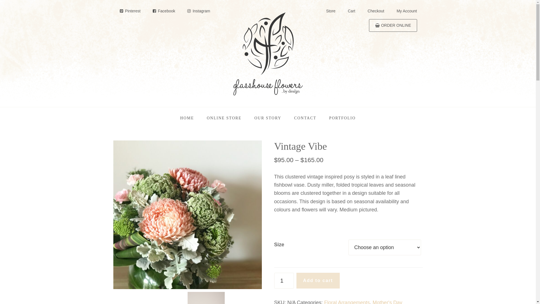 Image resolution: width=540 pixels, height=304 pixels. Describe the element at coordinates (284, 281) in the screenshot. I see `Qty` at that location.